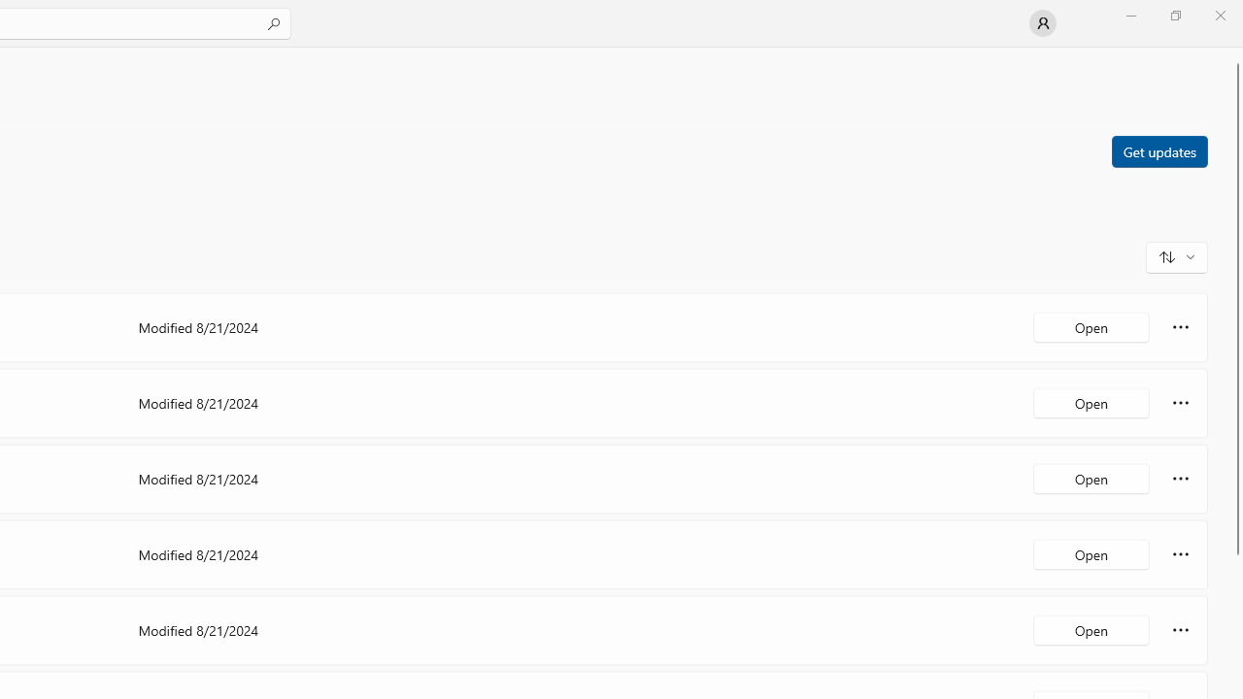  What do you see at coordinates (1235, 53) in the screenshot?
I see `Vertical Small Decrease` at bounding box center [1235, 53].